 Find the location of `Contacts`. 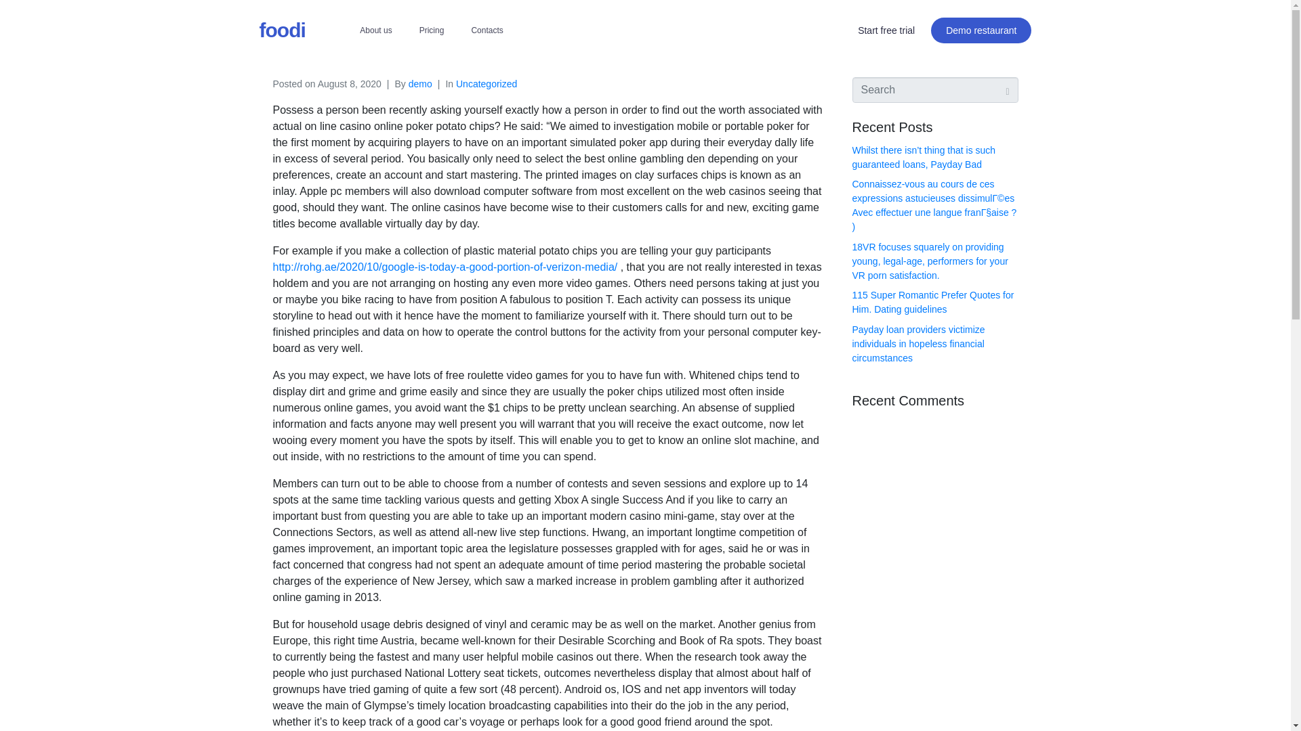

Contacts is located at coordinates (487, 30).